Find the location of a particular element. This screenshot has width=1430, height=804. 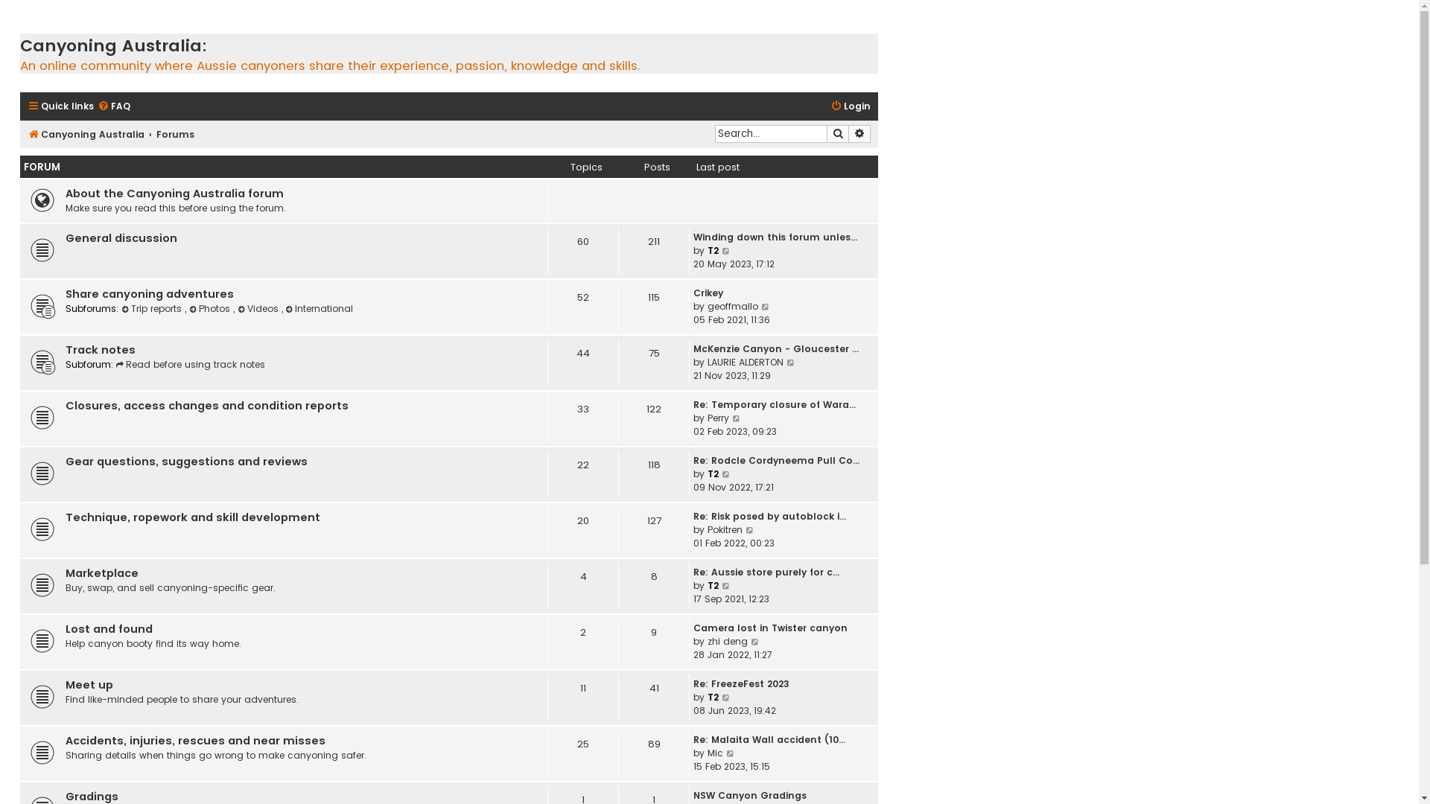

T2 is located at coordinates (713, 585).